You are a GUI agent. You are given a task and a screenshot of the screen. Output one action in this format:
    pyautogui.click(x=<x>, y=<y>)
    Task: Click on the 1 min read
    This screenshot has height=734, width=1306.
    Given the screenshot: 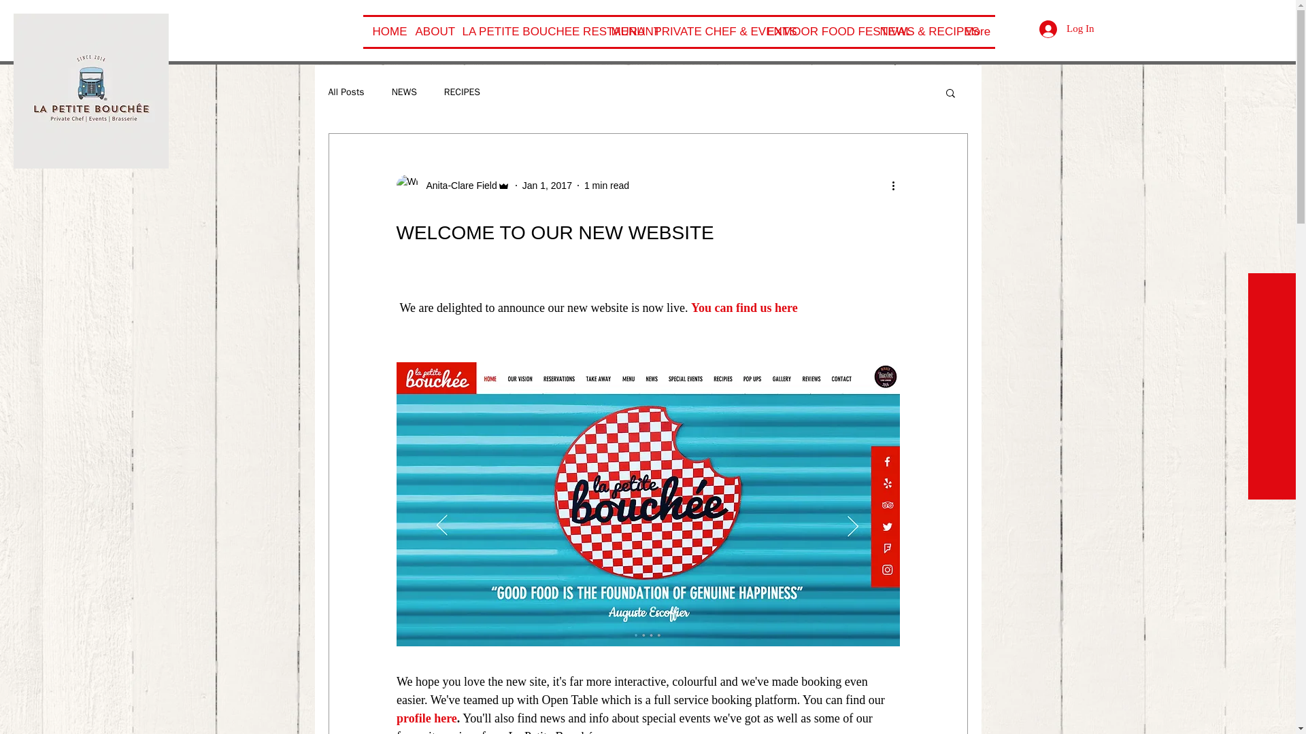 What is the action you would take?
    pyautogui.click(x=607, y=184)
    